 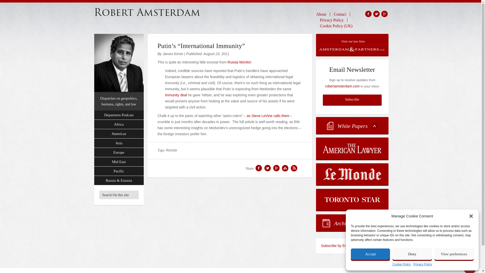 I want to click on Privacy Policy, so click(x=422, y=264).